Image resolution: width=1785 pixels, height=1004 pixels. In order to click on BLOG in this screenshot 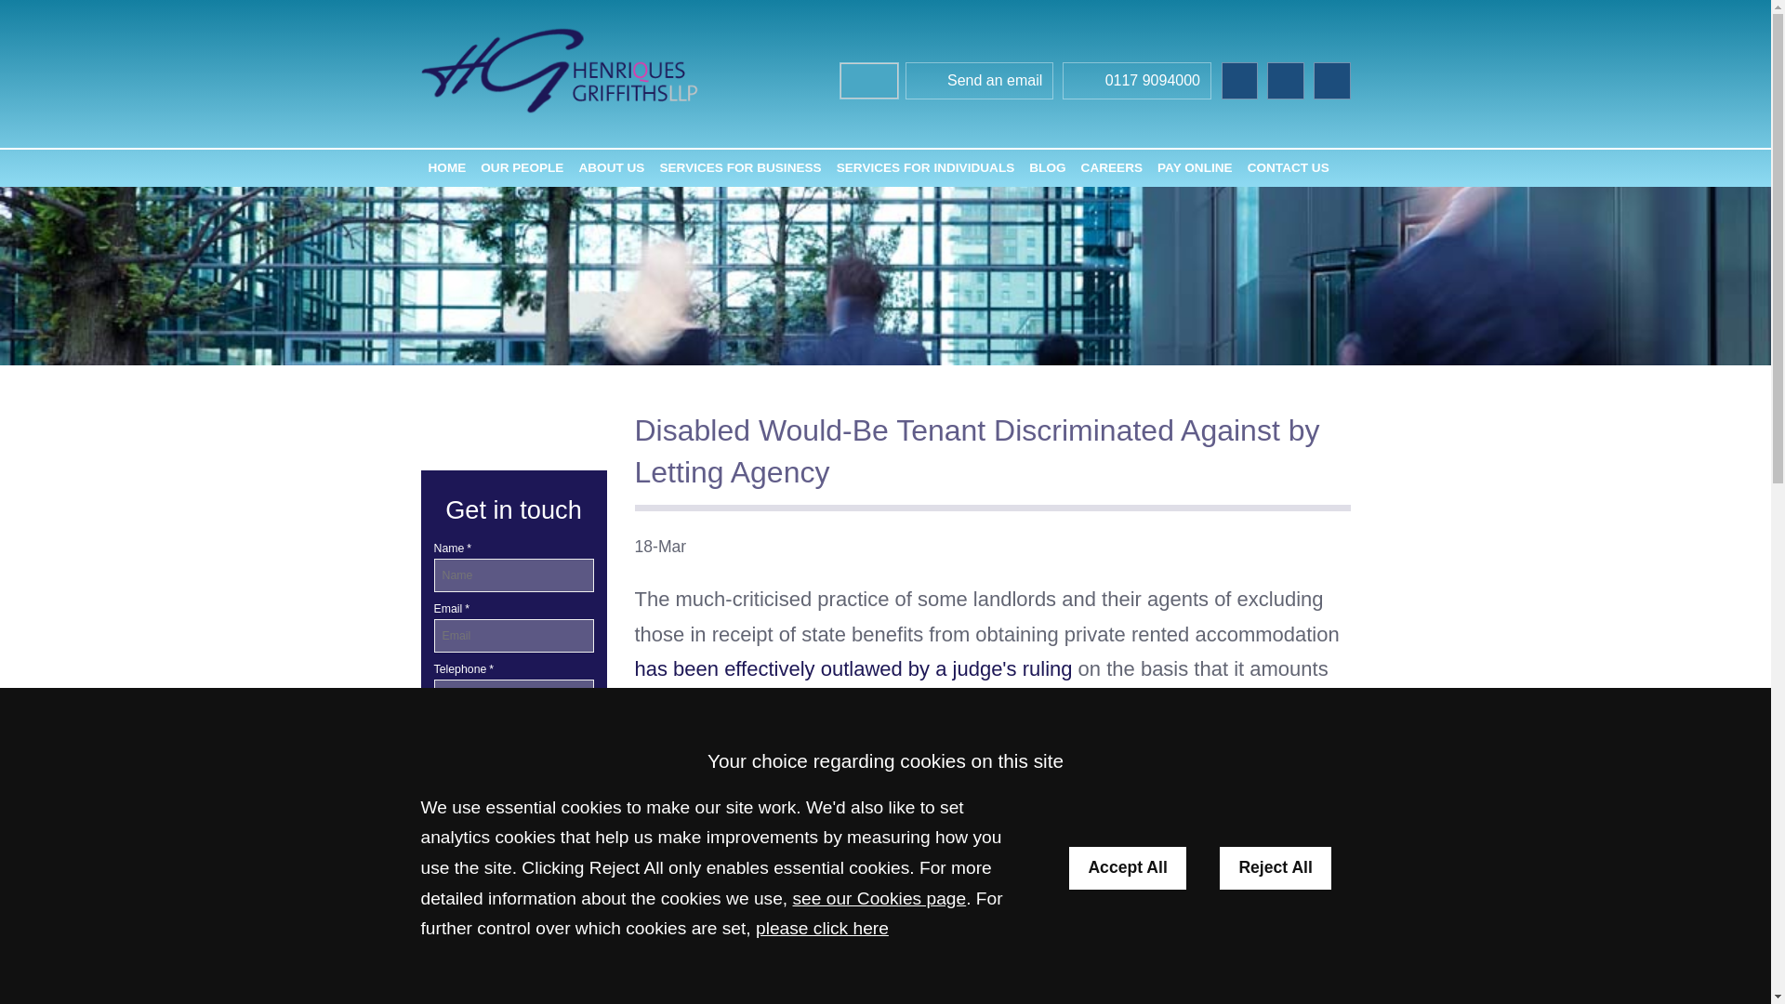, I will do `click(1047, 167)`.